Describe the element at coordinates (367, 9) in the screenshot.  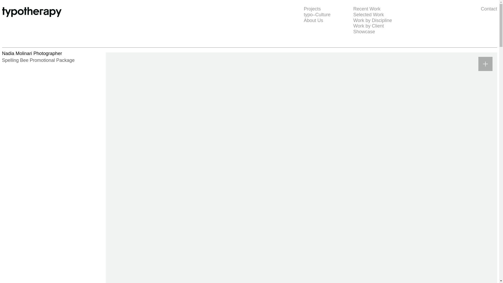
I see `Recent Work` at that location.